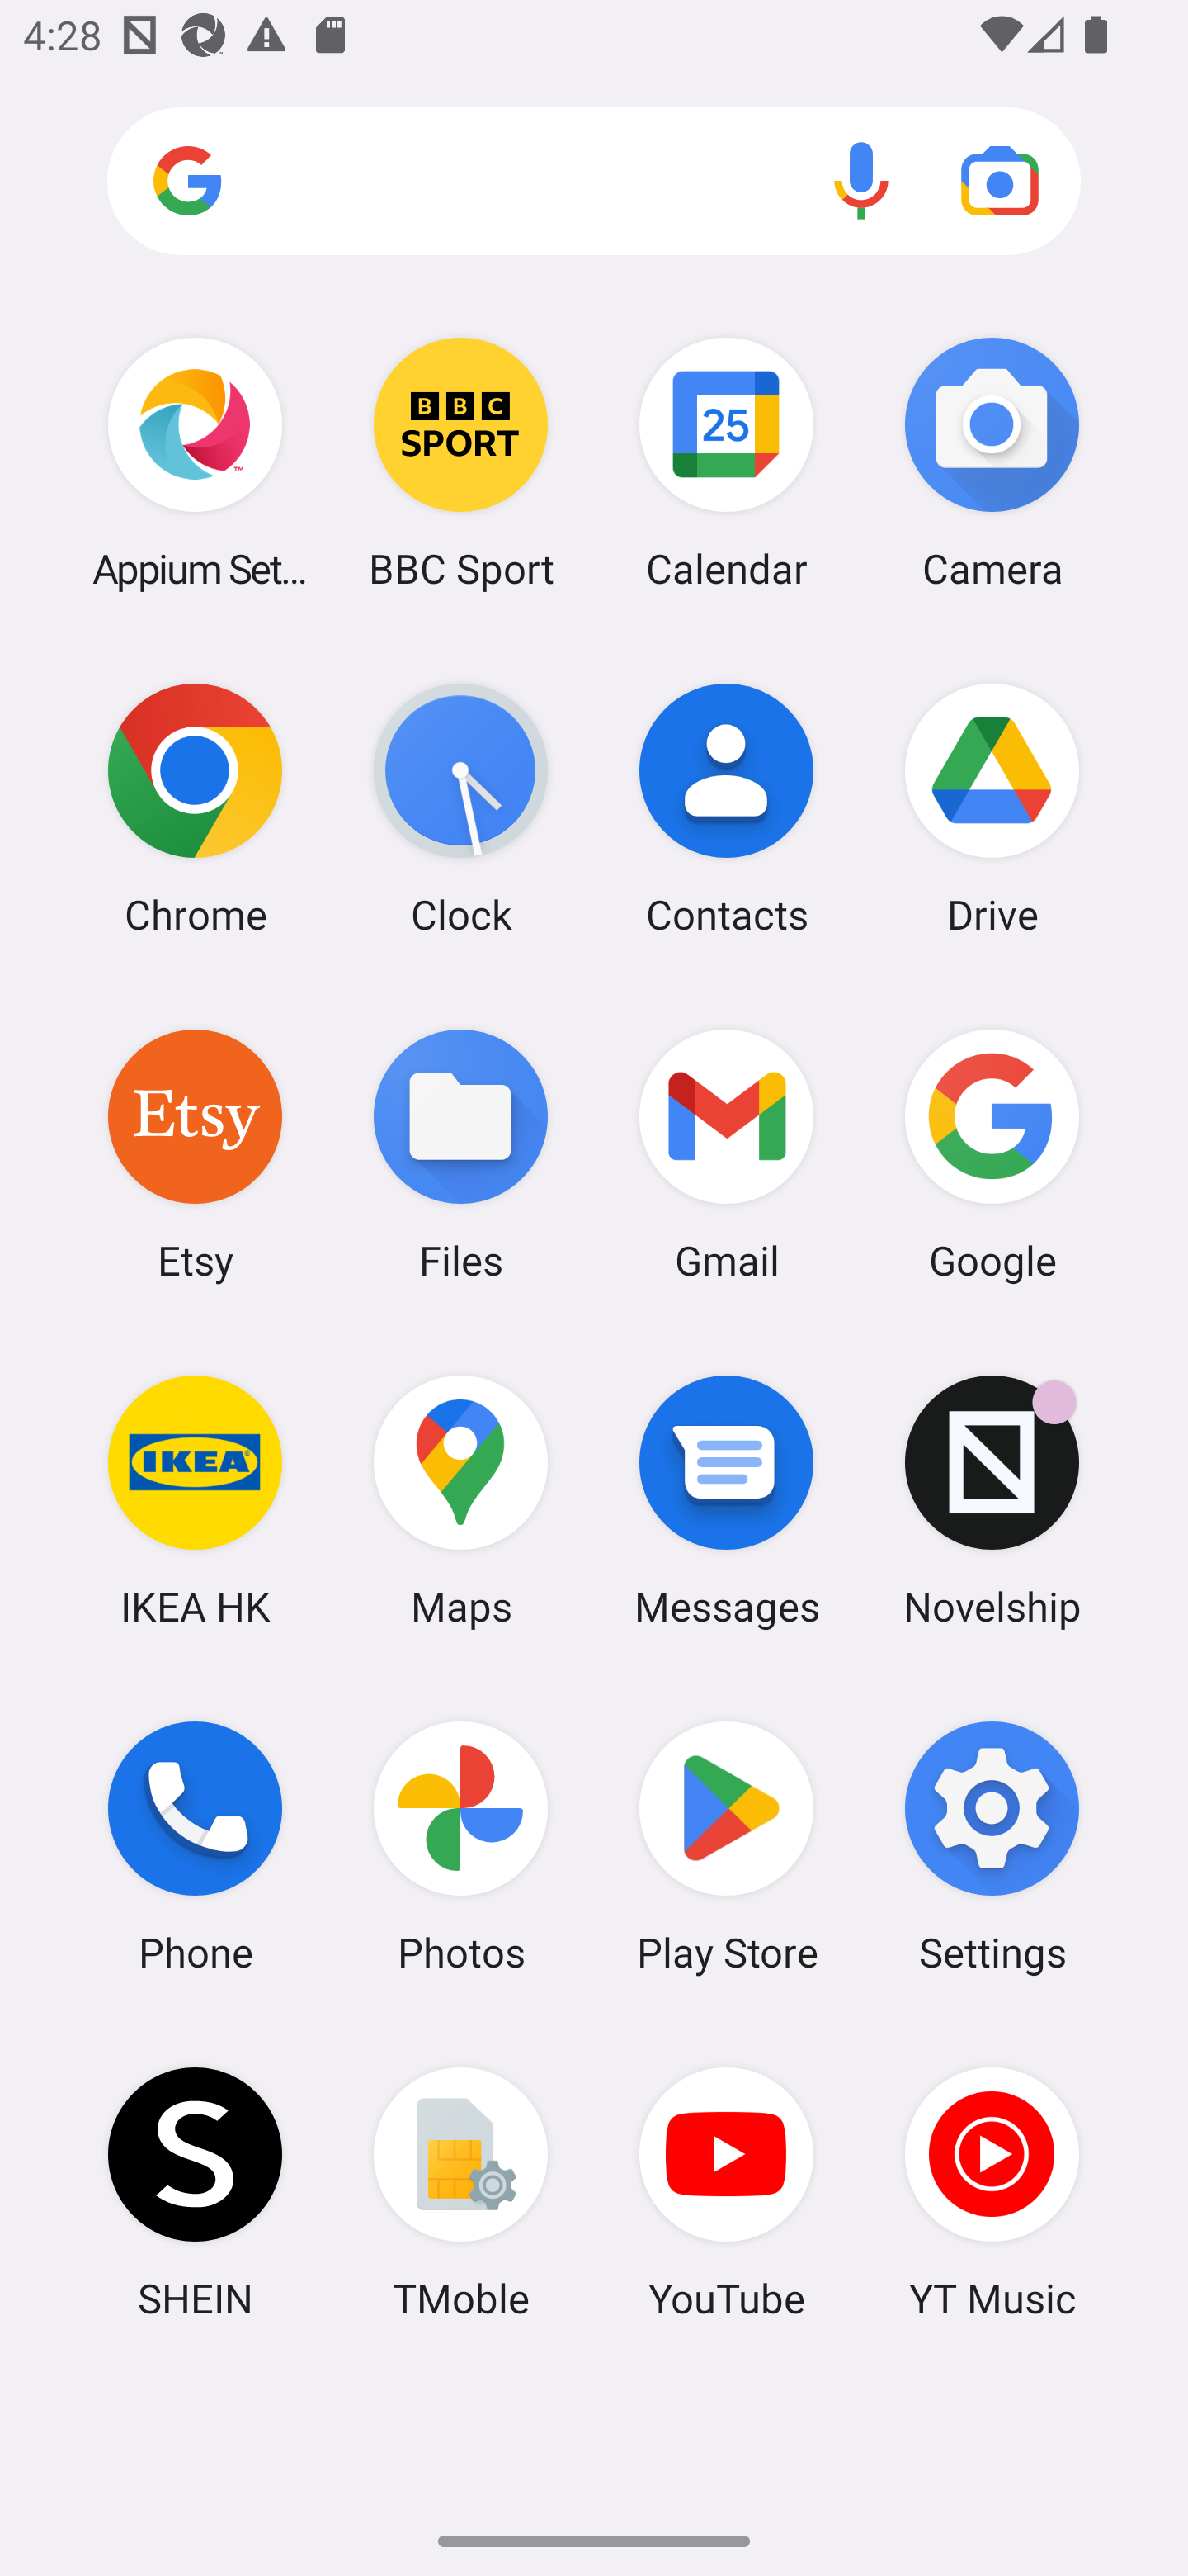  What do you see at coordinates (460, 808) in the screenshot?
I see `Clock` at bounding box center [460, 808].